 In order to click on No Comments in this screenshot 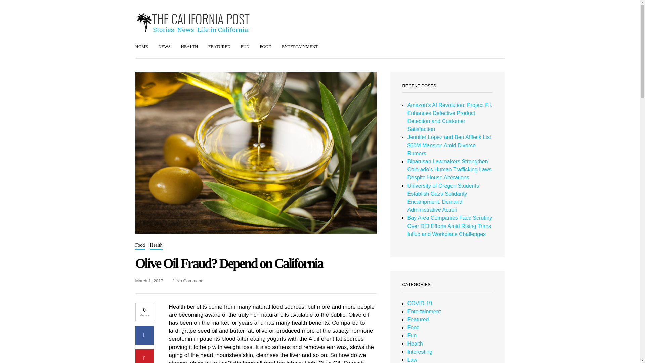, I will do `click(190, 281)`.